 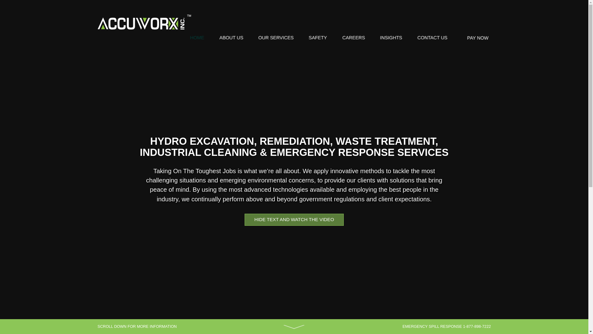 I want to click on INSIGHTS, so click(x=391, y=37).